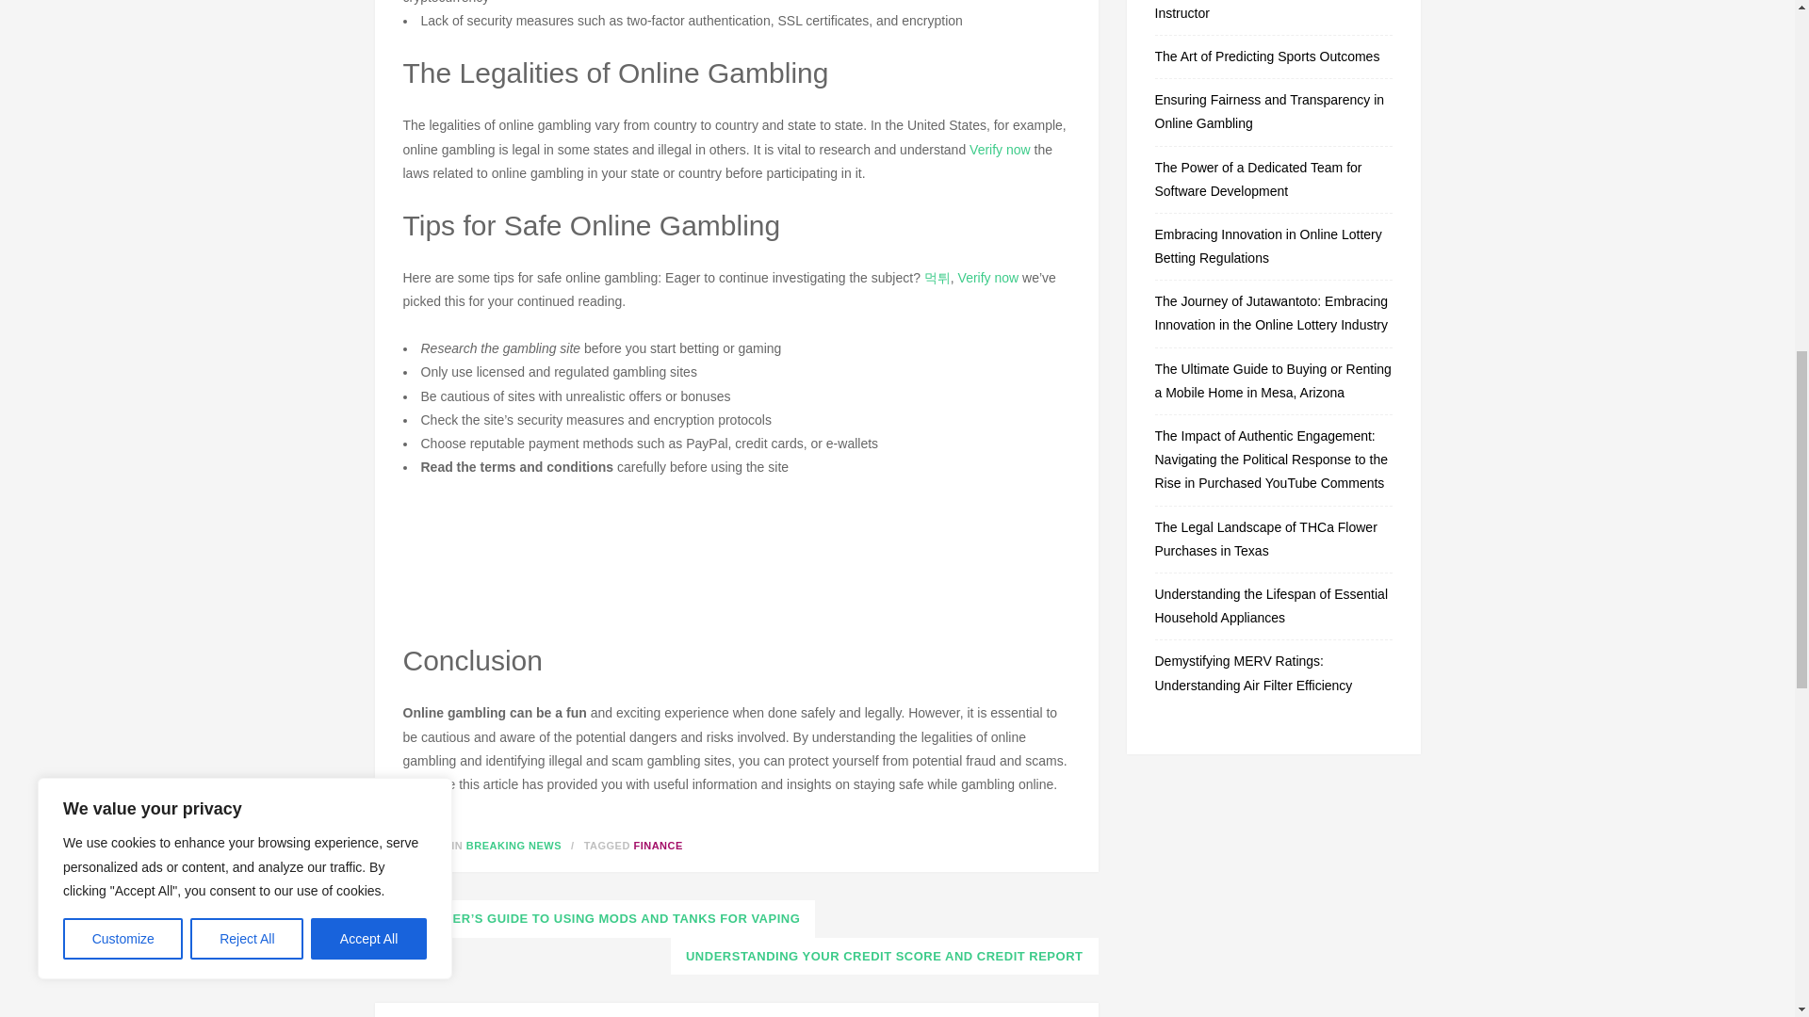  Describe the element at coordinates (513, 846) in the screenshot. I see `BREAKING NEWS` at that location.